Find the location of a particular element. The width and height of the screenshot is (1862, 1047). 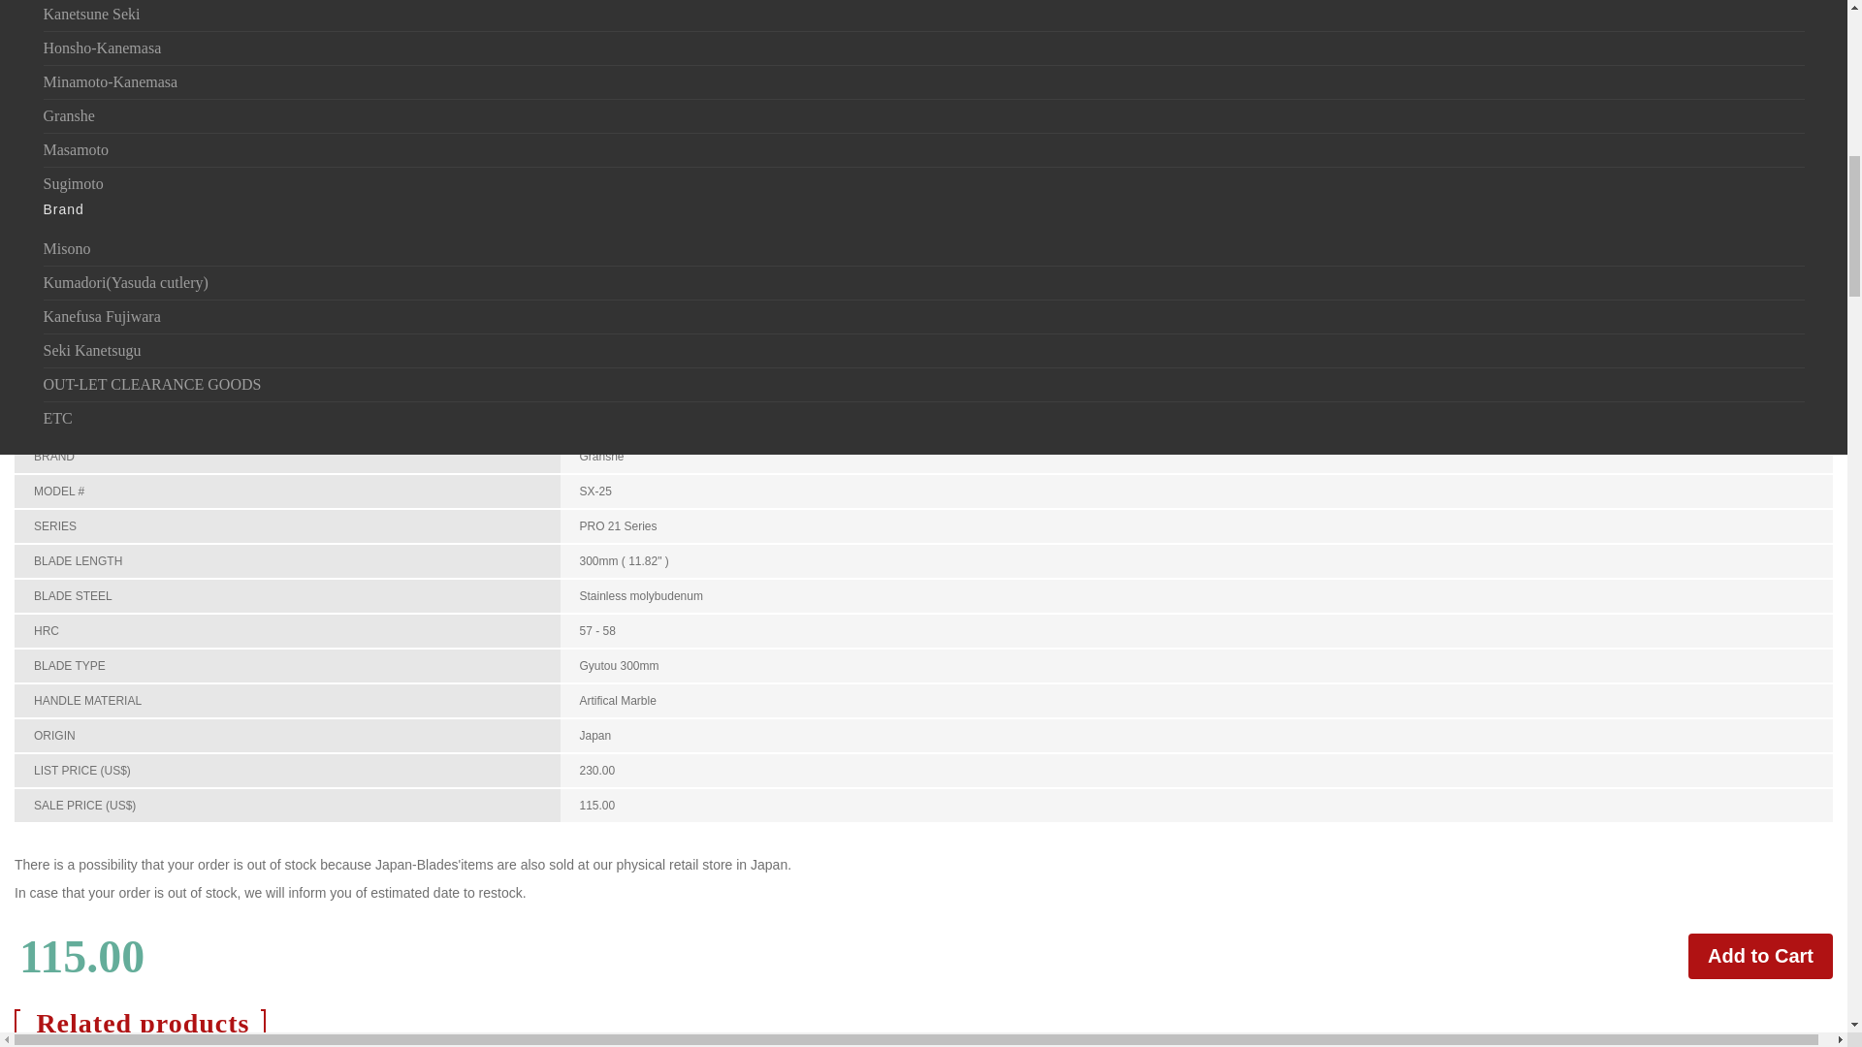

Add to Cart is located at coordinates (1760, 956).